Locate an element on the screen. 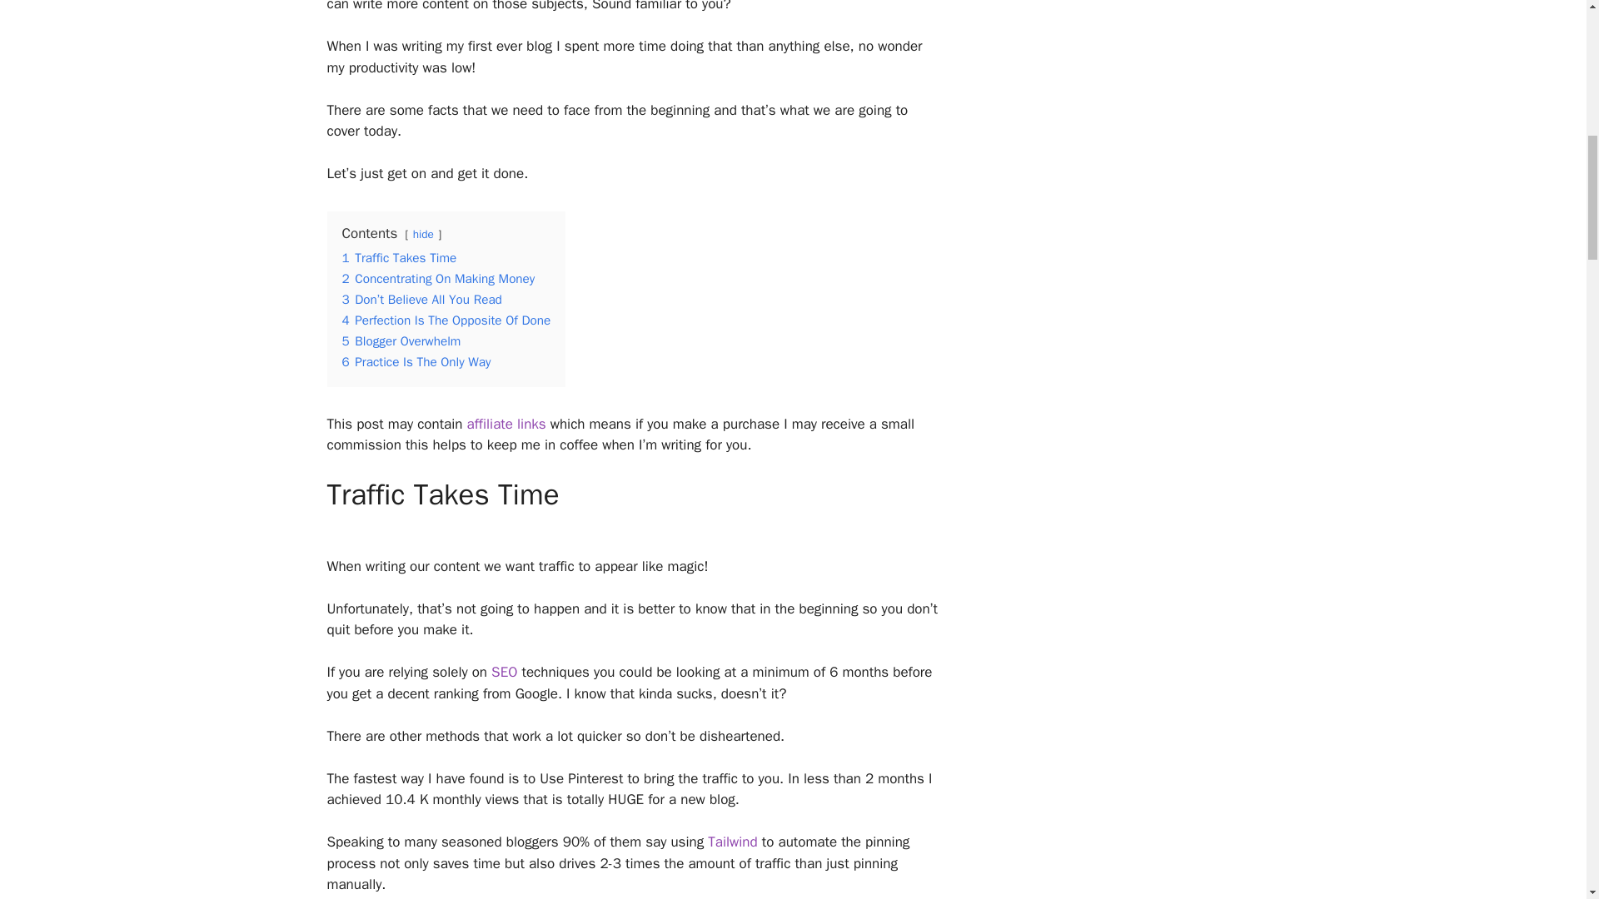 This screenshot has height=899, width=1599. hide is located at coordinates (423, 235).